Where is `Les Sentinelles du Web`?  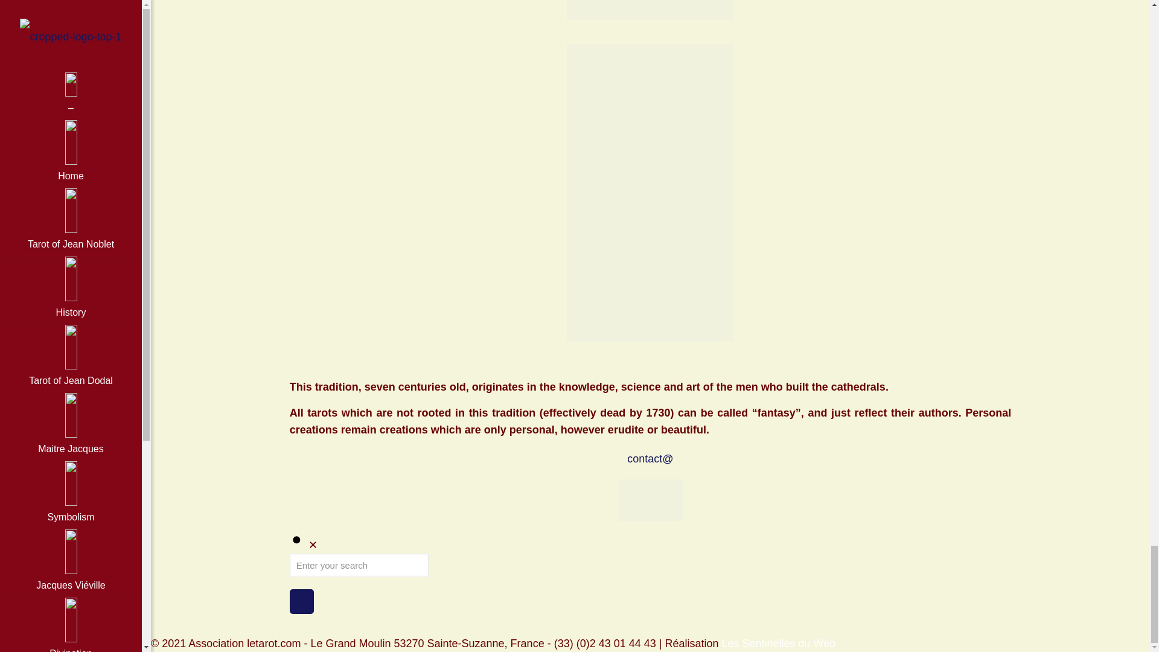
Les Sentinelles du Web is located at coordinates (778, 644).